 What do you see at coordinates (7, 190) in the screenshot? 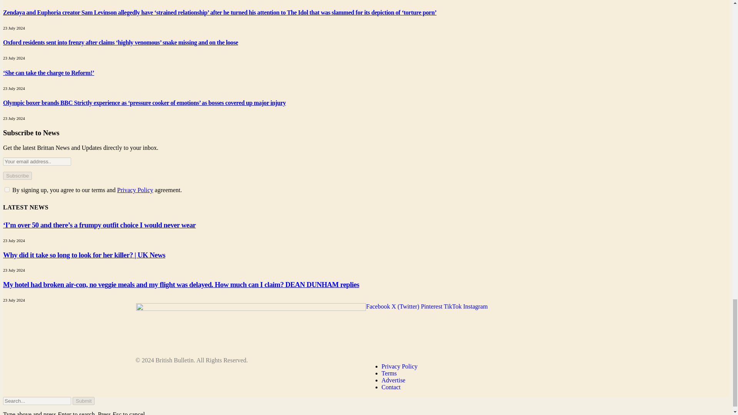
I see `on` at bounding box center [7, 190].